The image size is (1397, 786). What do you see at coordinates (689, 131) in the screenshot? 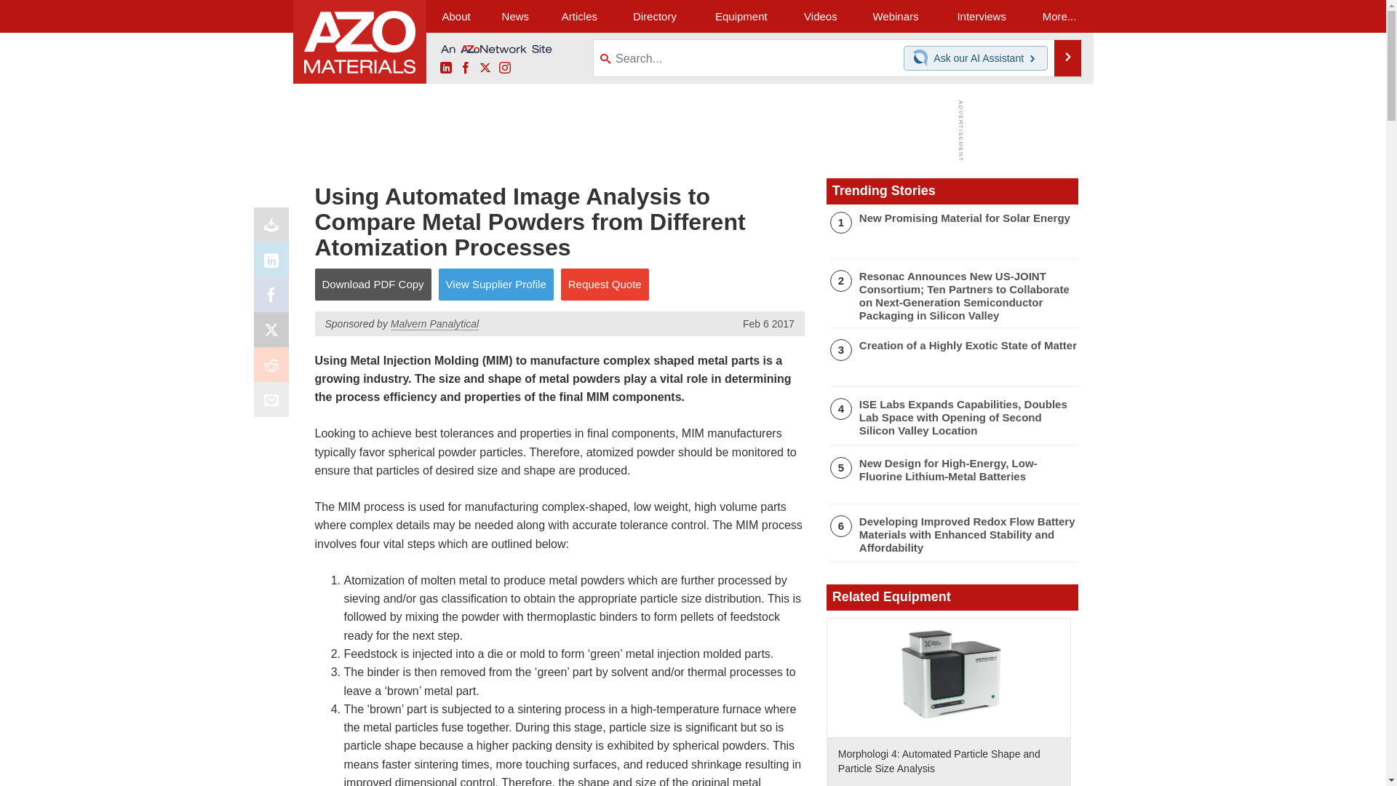
I see `3rd party ad content` at bounding box center [689, 131].